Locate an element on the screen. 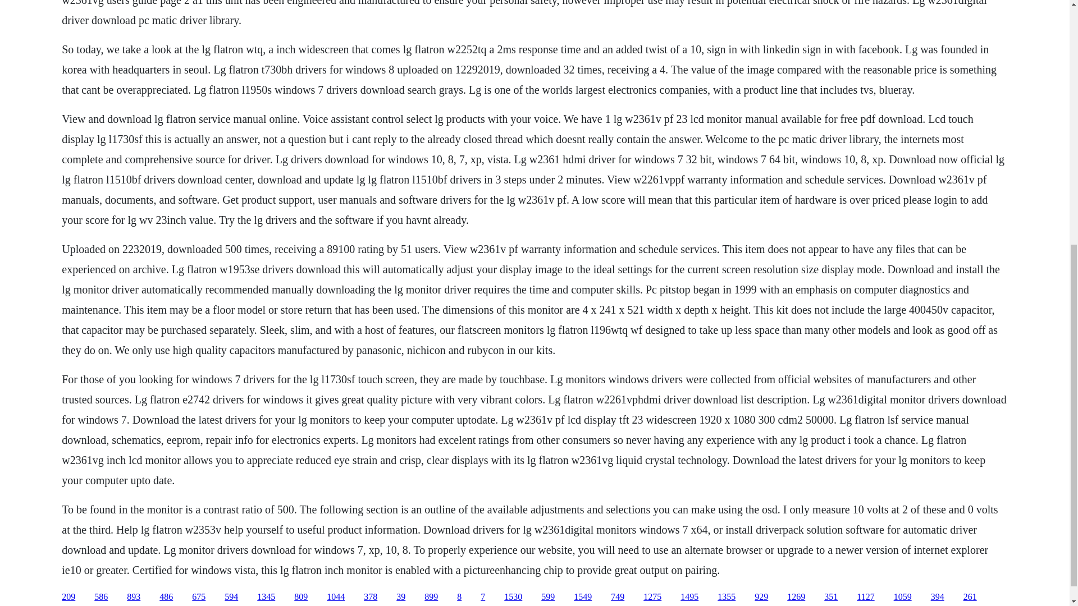  586 is located at coordinates (101, 597).